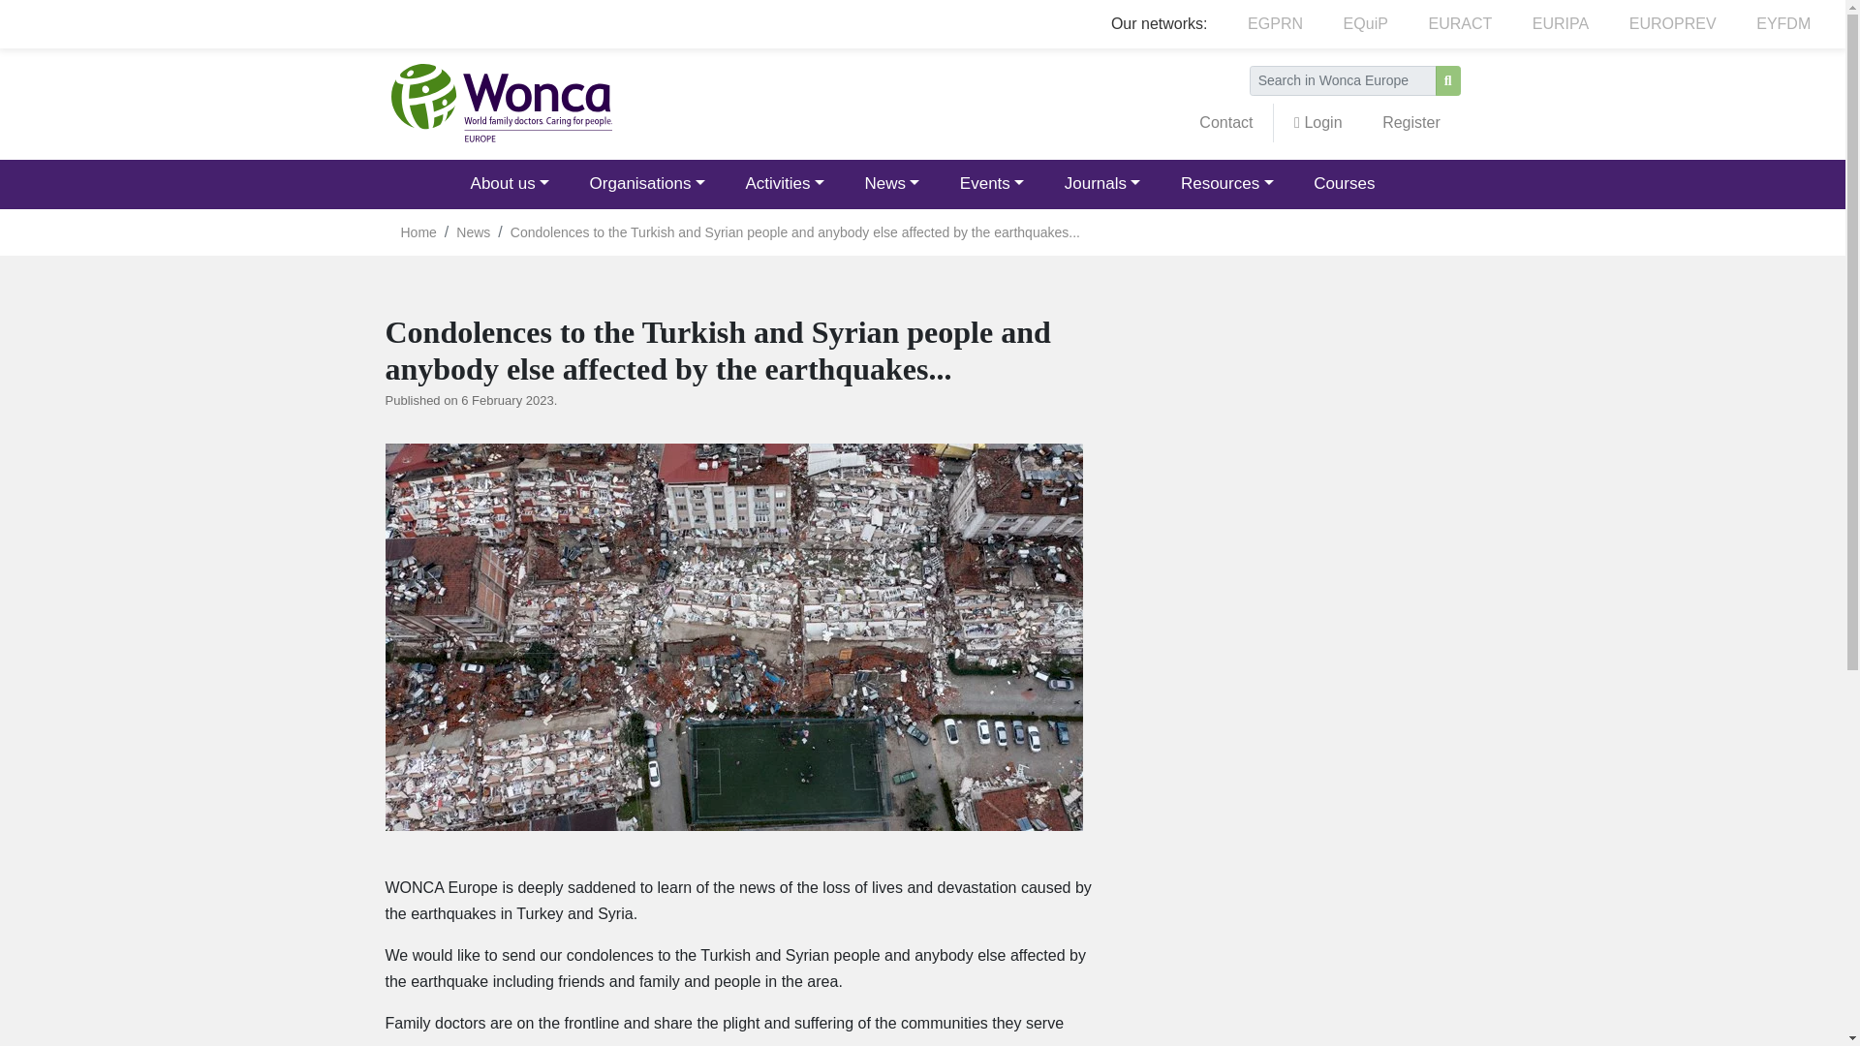 Image resolution: width=1860 pixels, height=1046 pixels. What do you see at coordinates (1560, 24) in the screenshot?
I see `European Rural and Isolated Practitioners Association` at bounding box center [1560, 24].